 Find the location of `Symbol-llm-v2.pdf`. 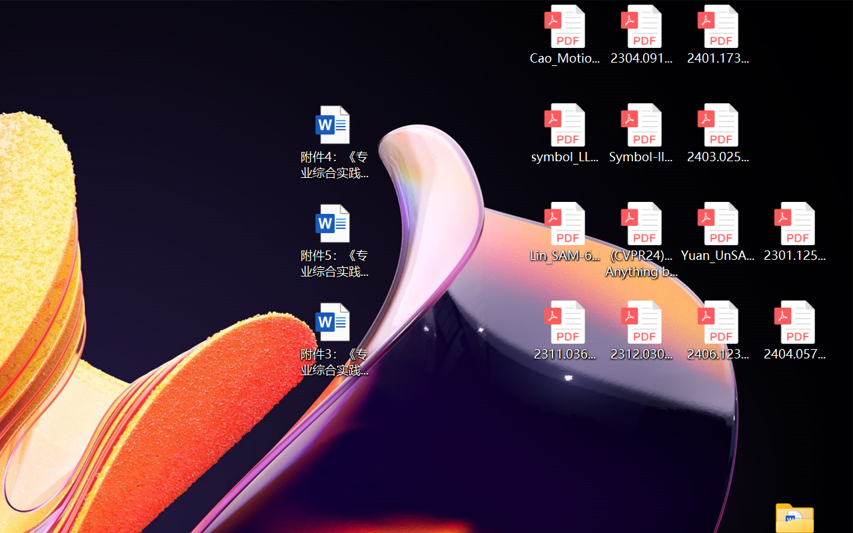

Symbol-llm-v2.pdf is located at coordinates (641, 133).